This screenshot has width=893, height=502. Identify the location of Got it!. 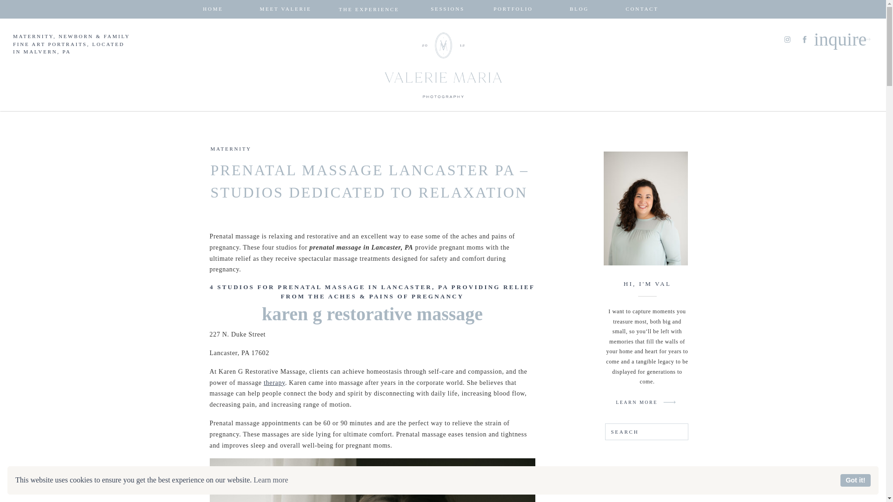
(855, 480).